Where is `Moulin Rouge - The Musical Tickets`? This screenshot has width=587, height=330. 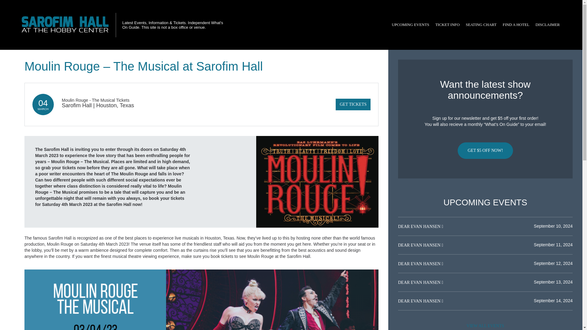 Moulin Rouge - The Musical Tickets is located at coordinates (95, 100).